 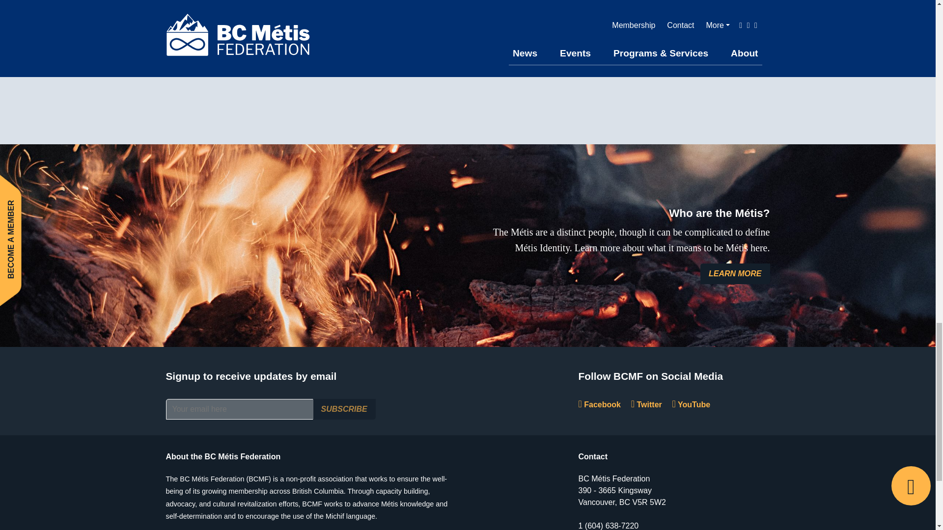 What do you see at coordinates (210, 65) in the screenshot?
I see `Previous Article` at bounding box center [210, 65].